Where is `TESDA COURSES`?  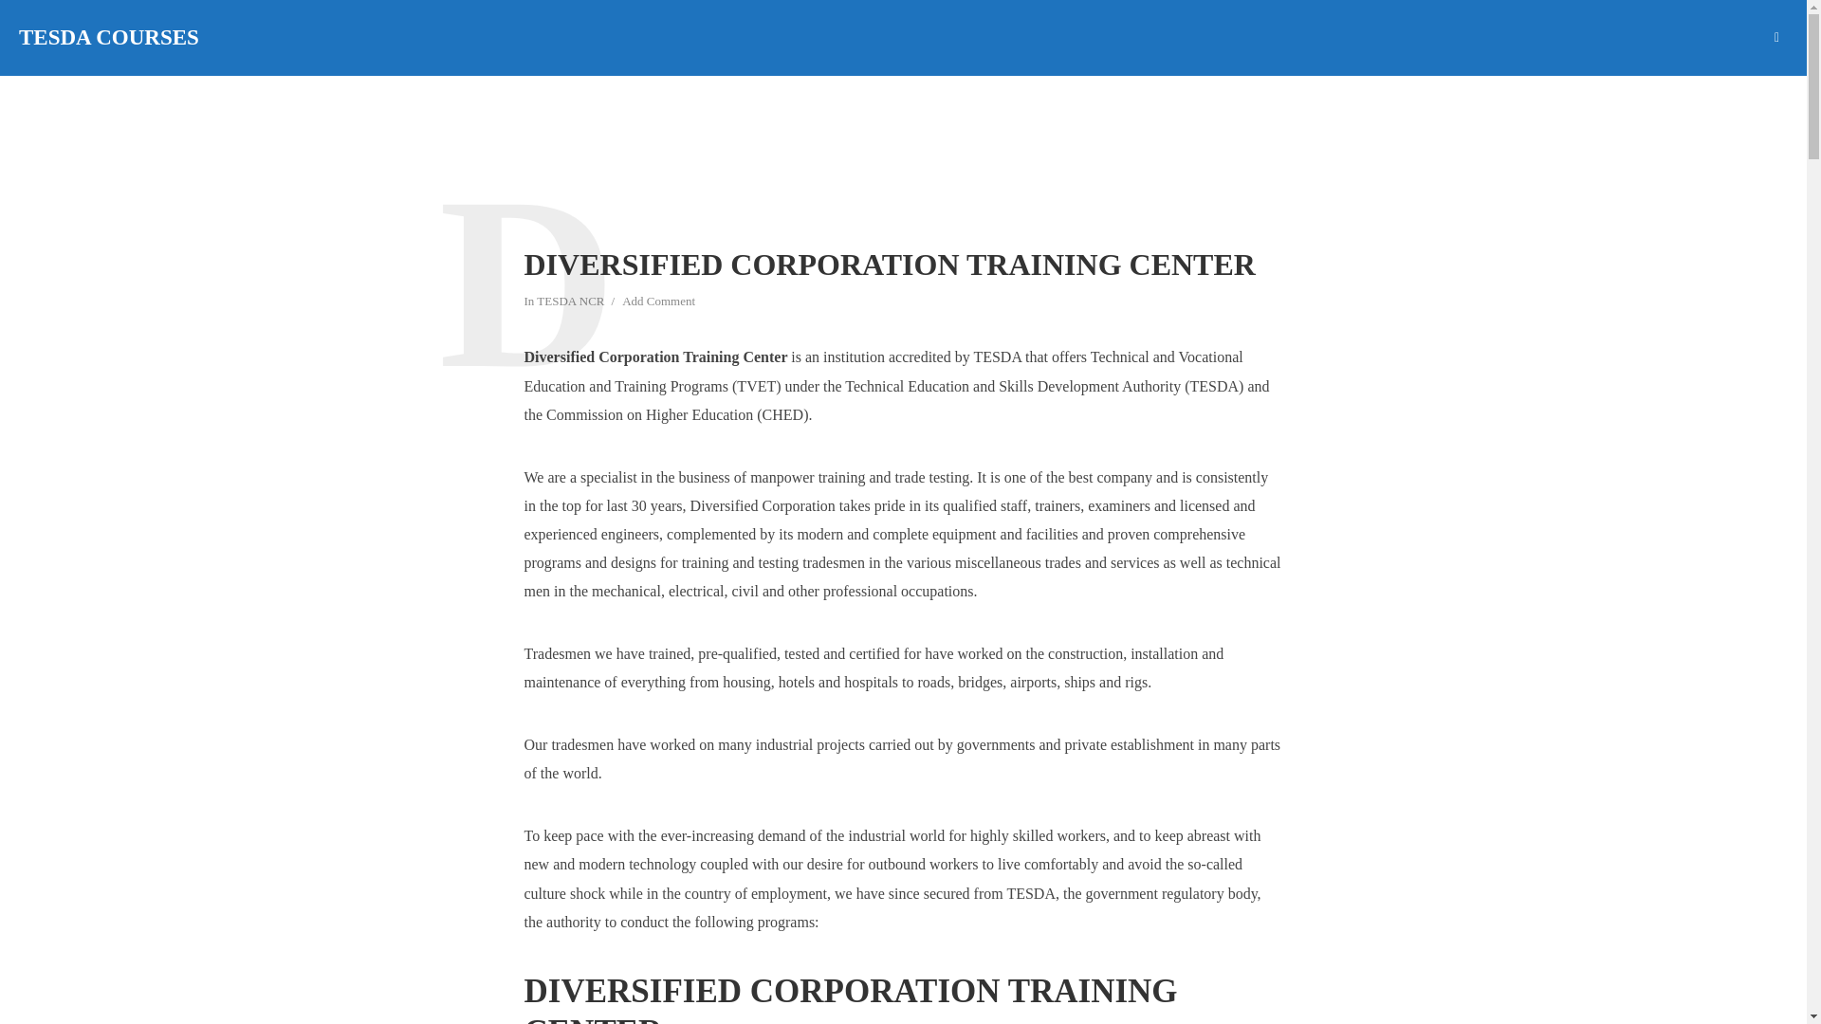 TESDA COURSES is located at coordinates (108, 37).